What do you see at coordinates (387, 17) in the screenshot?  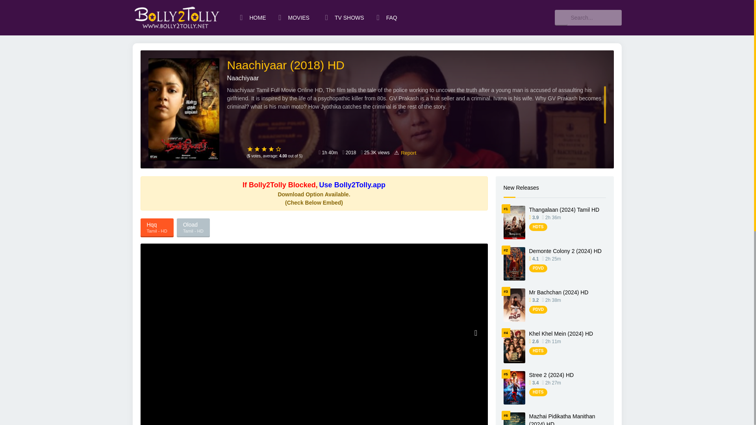 I see `FAQ` at bounding box center [387, 17].